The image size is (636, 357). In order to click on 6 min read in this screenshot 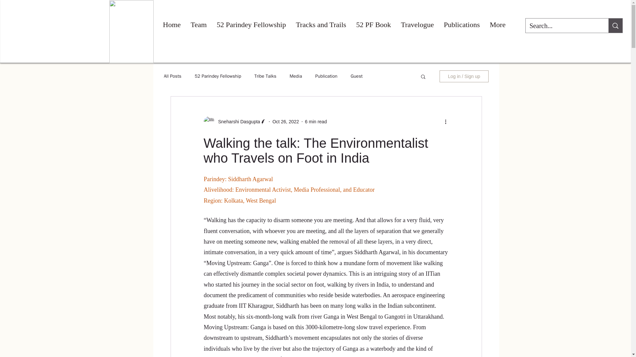, I will do `click(316, 121)`.